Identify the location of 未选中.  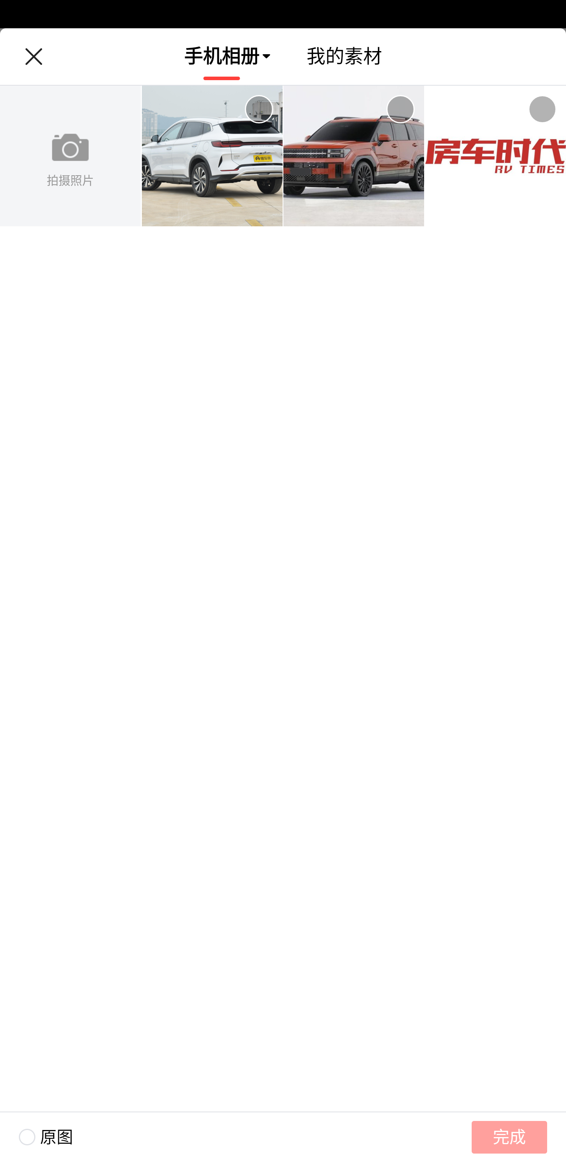
(542, 109).